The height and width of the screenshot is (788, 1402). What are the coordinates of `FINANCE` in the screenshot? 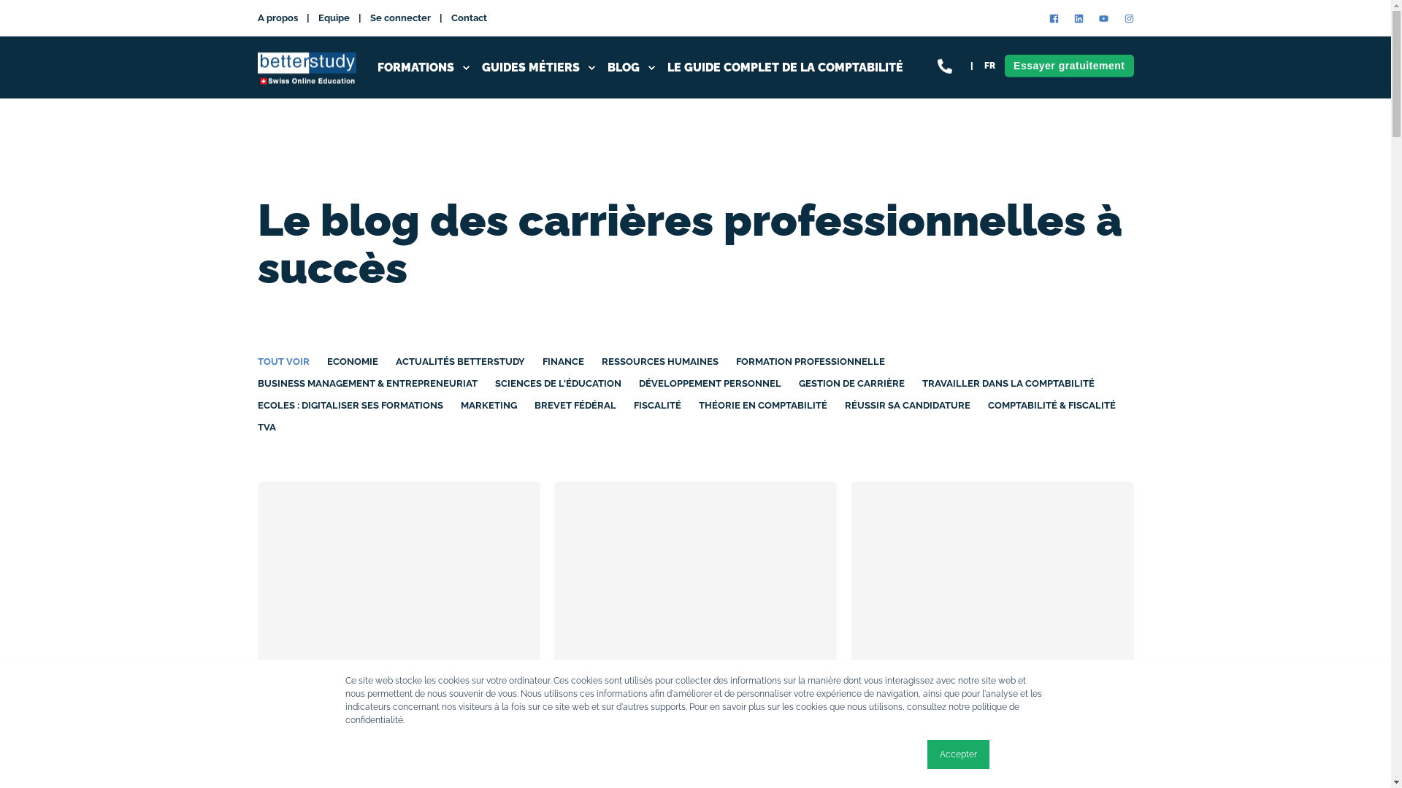 It's located at (562, 362).